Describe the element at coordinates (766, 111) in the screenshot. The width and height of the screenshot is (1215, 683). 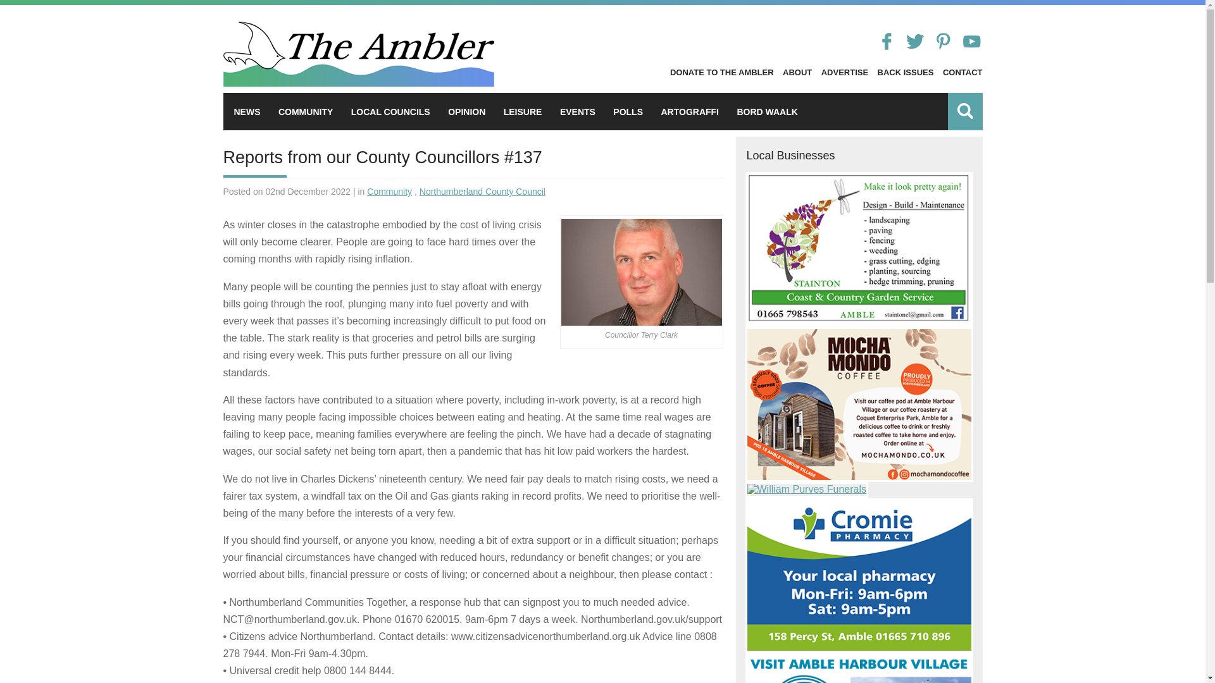
I see `BORD WAALK` at that location.